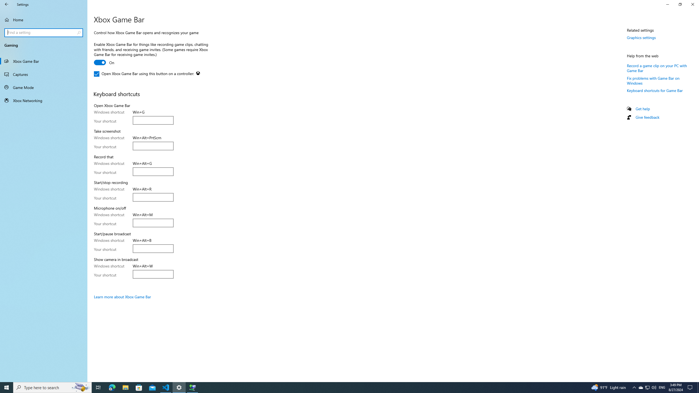 The image size is (699, 393). What do you see at coordinates (153, 274) in the screenshot?
I see `AutomationID: ShortcutTextBox` at bounding box center [153, 274].